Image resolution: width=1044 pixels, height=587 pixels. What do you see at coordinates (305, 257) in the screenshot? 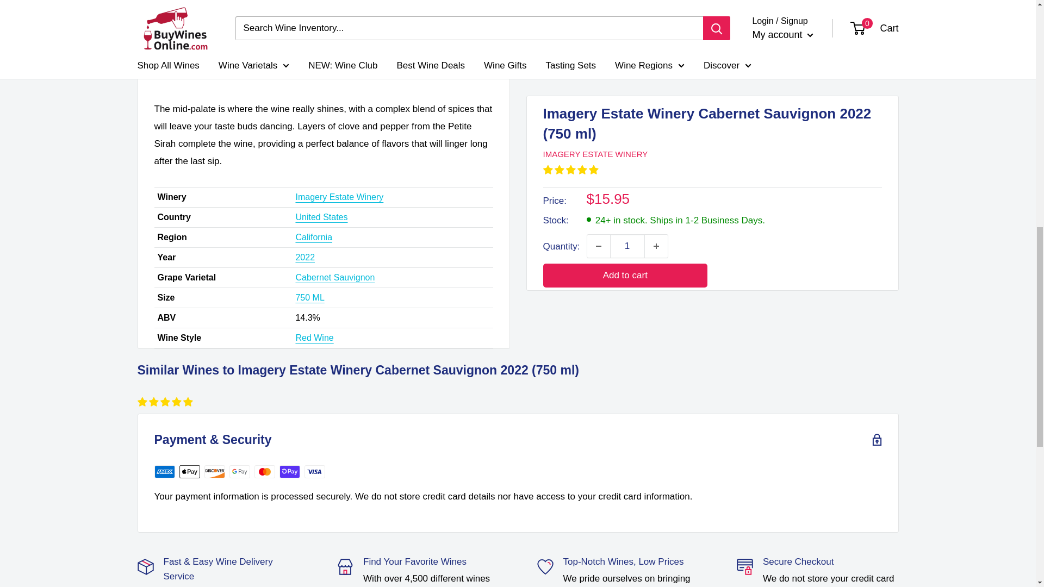
I see `2022 Vintage Wines` at bounding box center [305, 257].